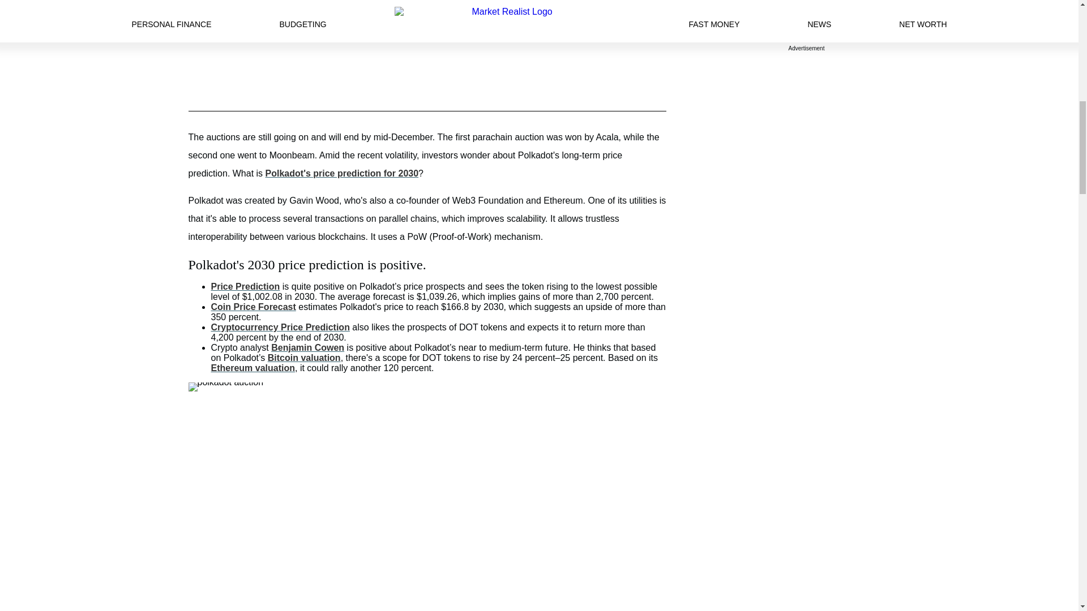 This screenshot has height=611, width=1087. What do you see at coordinates (342, 173) in the screenshot?
I see `Polkadot's price prediction for 2030` at bounding box center [342, 173].